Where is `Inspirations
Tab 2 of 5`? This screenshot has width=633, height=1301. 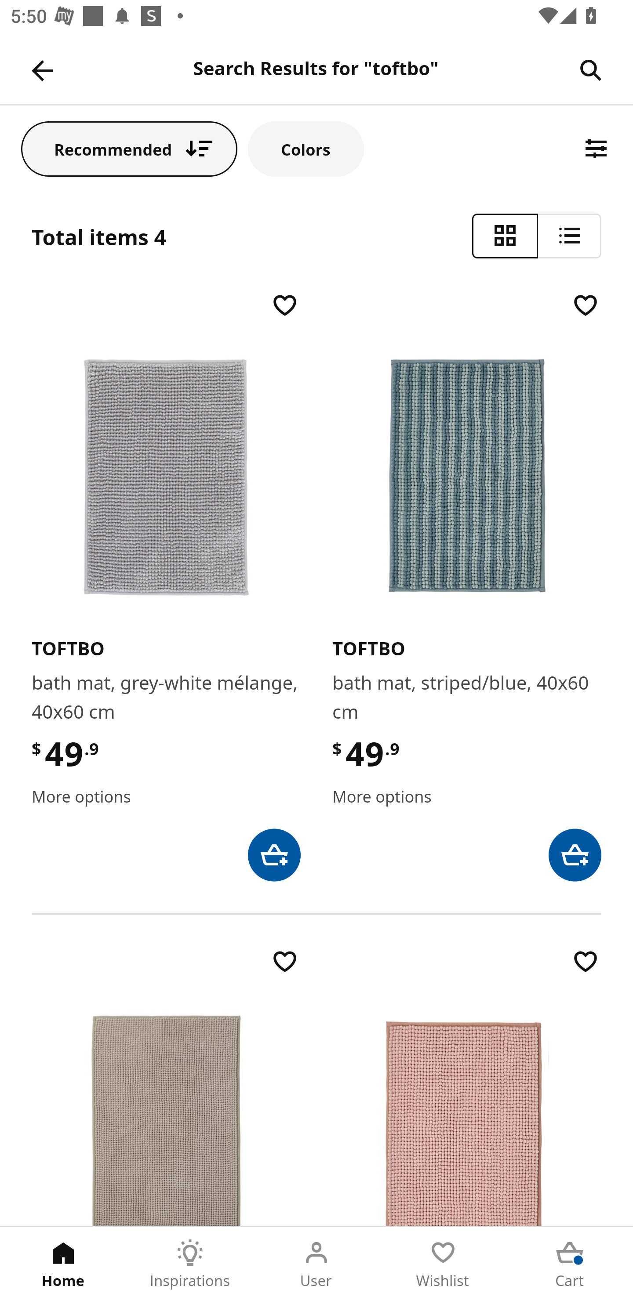
Inspirations
Tab 2 of 5 is located at coordinates (190, 1264).